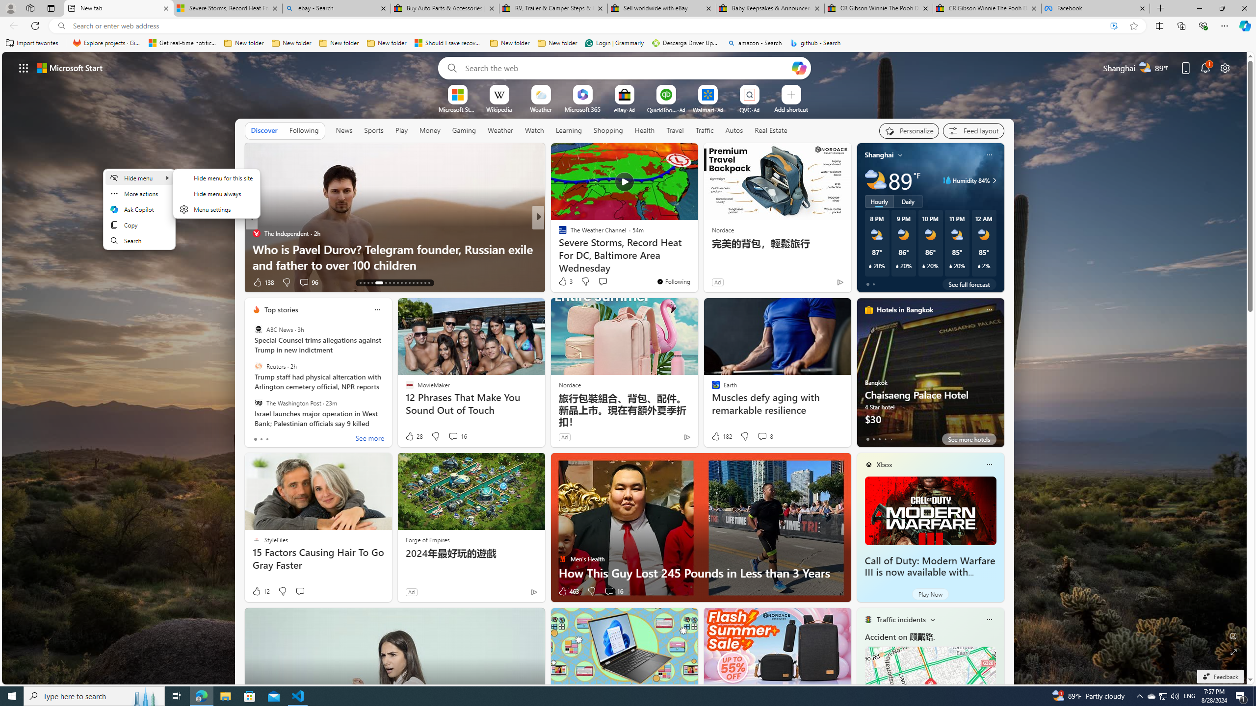  I want to click on AutomationID: tab-20, so click(393, 283).